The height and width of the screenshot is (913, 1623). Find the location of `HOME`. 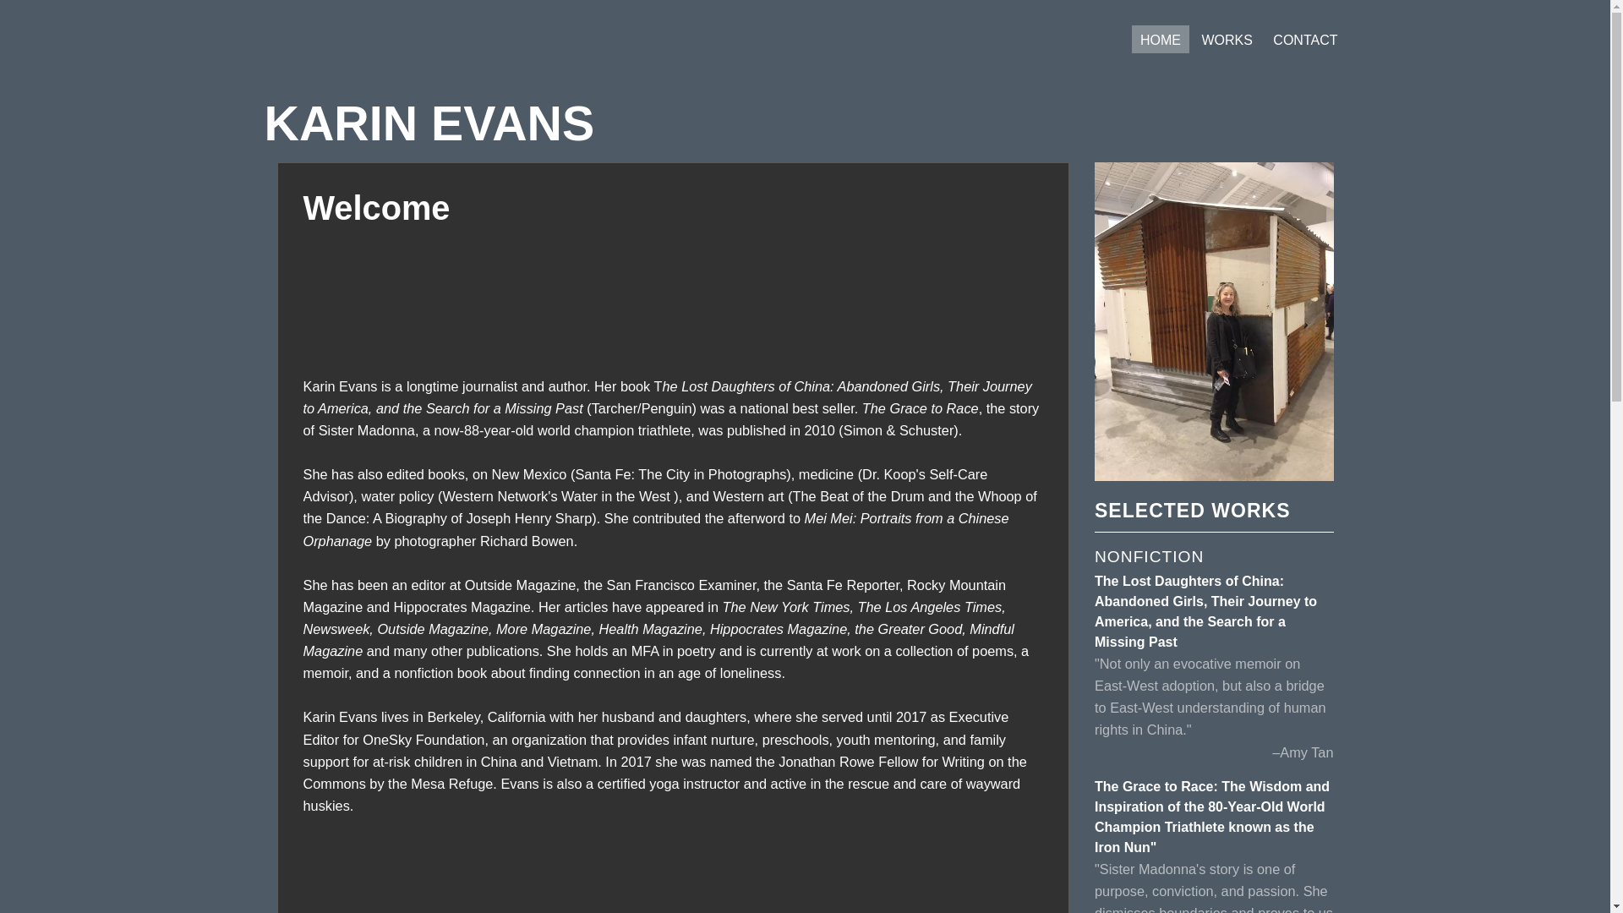

HOME is located at coordinates (1160, 39).